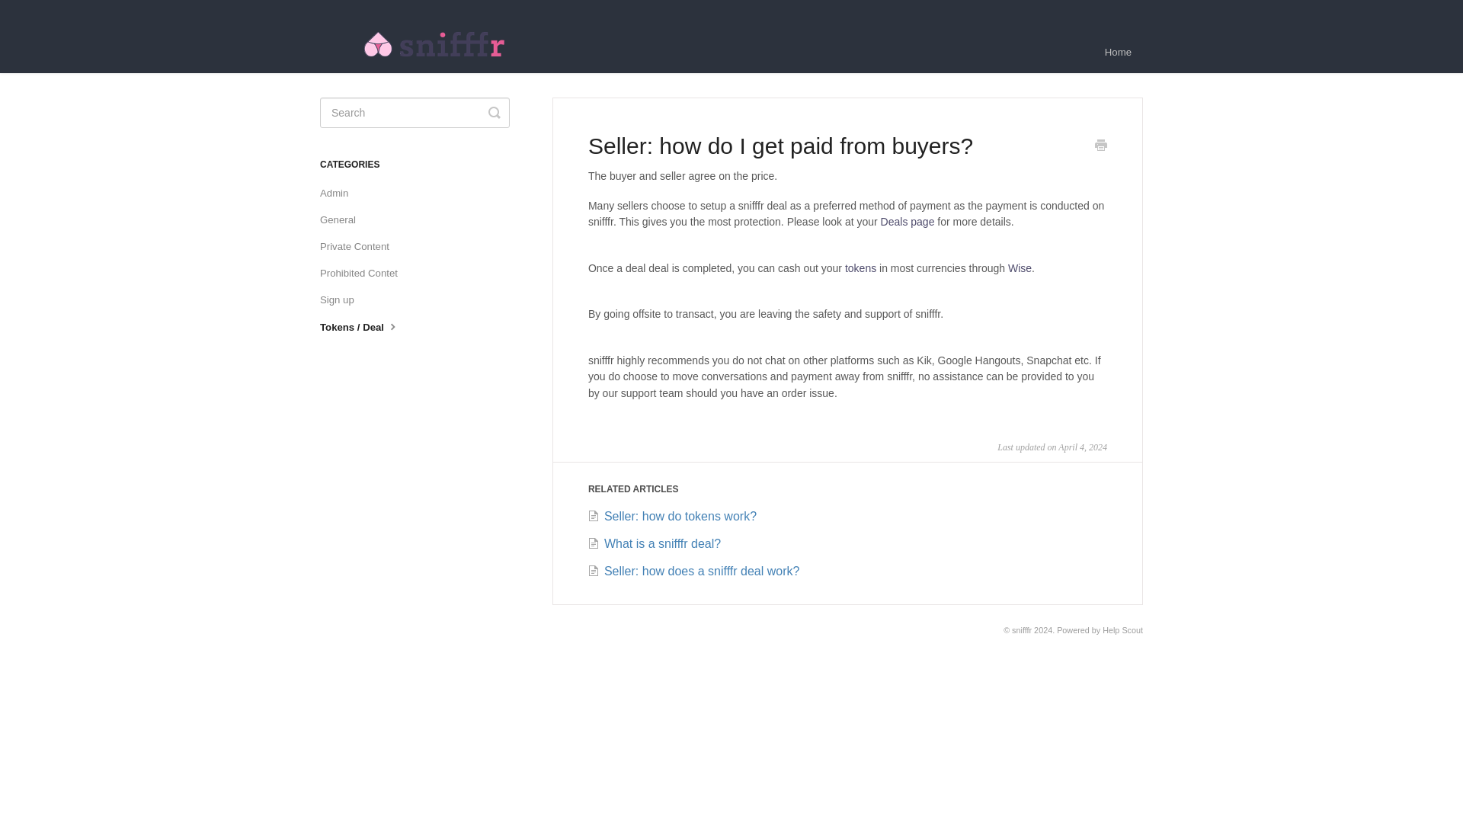  I want to click on Seller: how does a snifffr deal work?, so click(693, 571).